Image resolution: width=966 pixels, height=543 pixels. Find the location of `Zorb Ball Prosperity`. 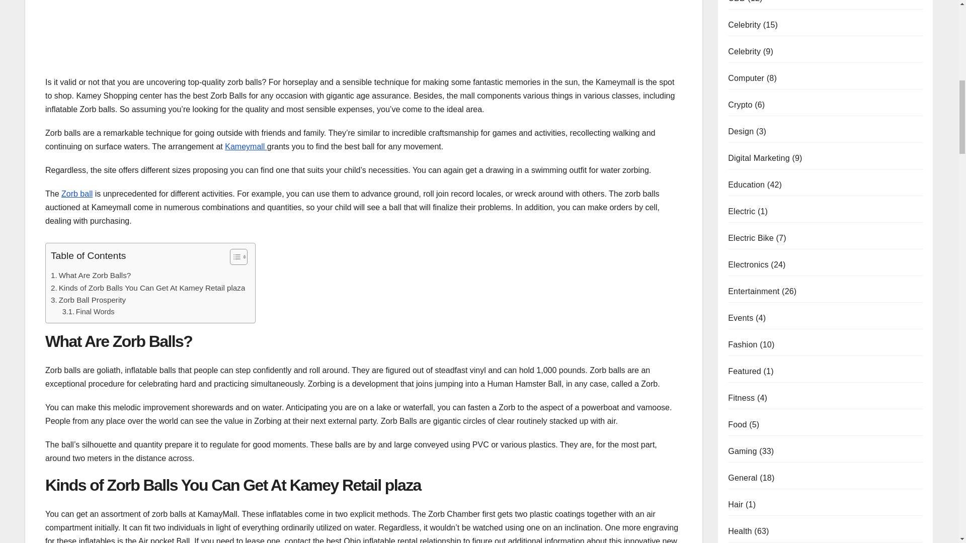

Zorb Ball Prosperity is located at coordinates (88, 300).